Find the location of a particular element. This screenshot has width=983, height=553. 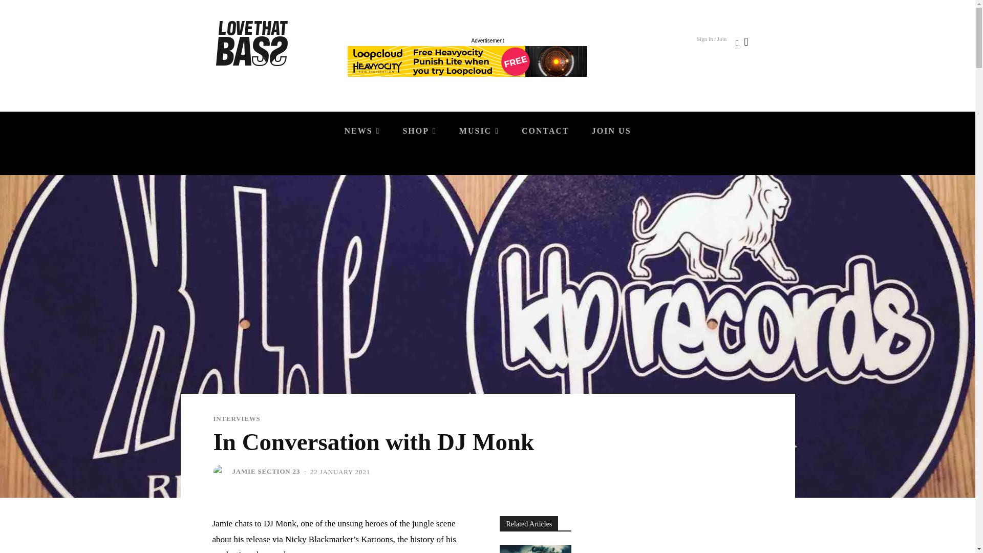

NEWS is located at coordinates (362, 131).